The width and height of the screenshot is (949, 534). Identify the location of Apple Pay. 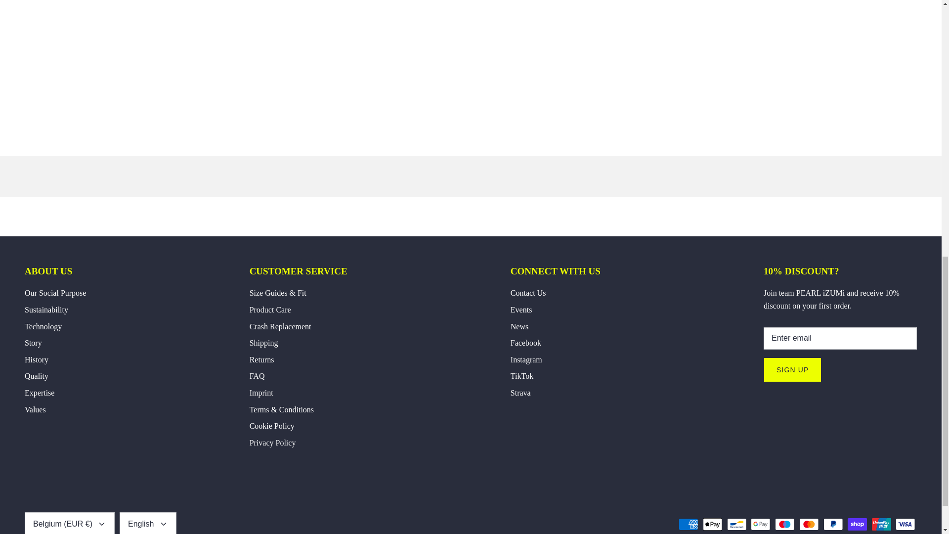
(713, 524).